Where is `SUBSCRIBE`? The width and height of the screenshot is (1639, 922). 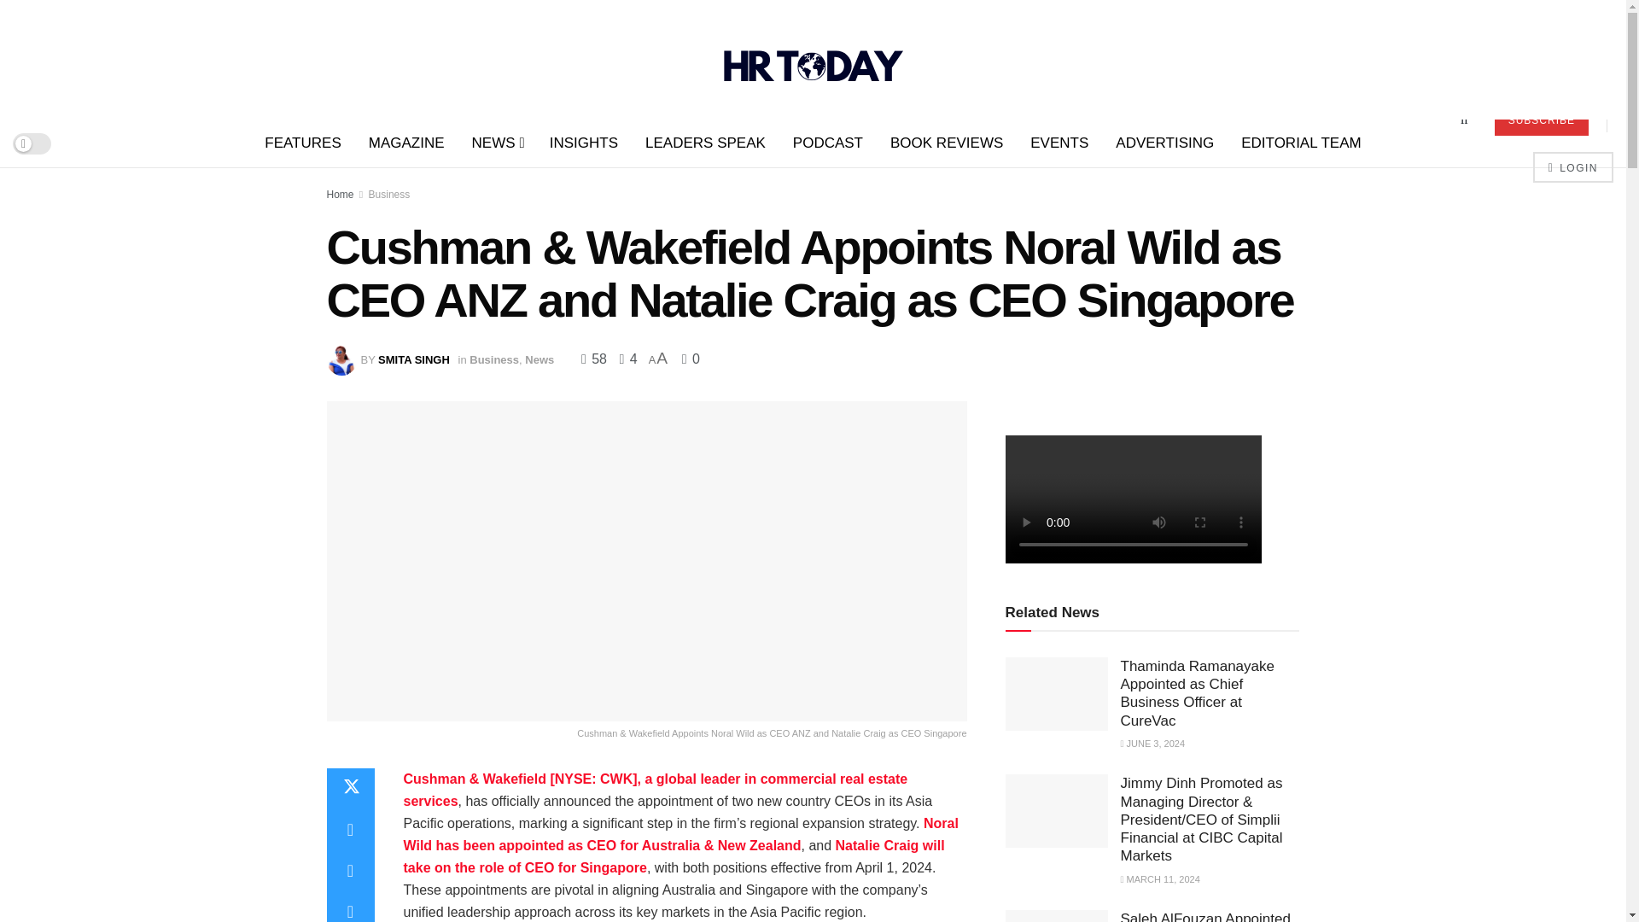 SUBSCRIBE is located at coordinates (1542, 120).